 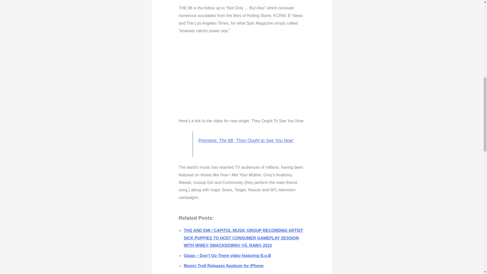 I want to click on Mumiy Troll Releases Appbum for iPhone, so click(x=223, y=266).